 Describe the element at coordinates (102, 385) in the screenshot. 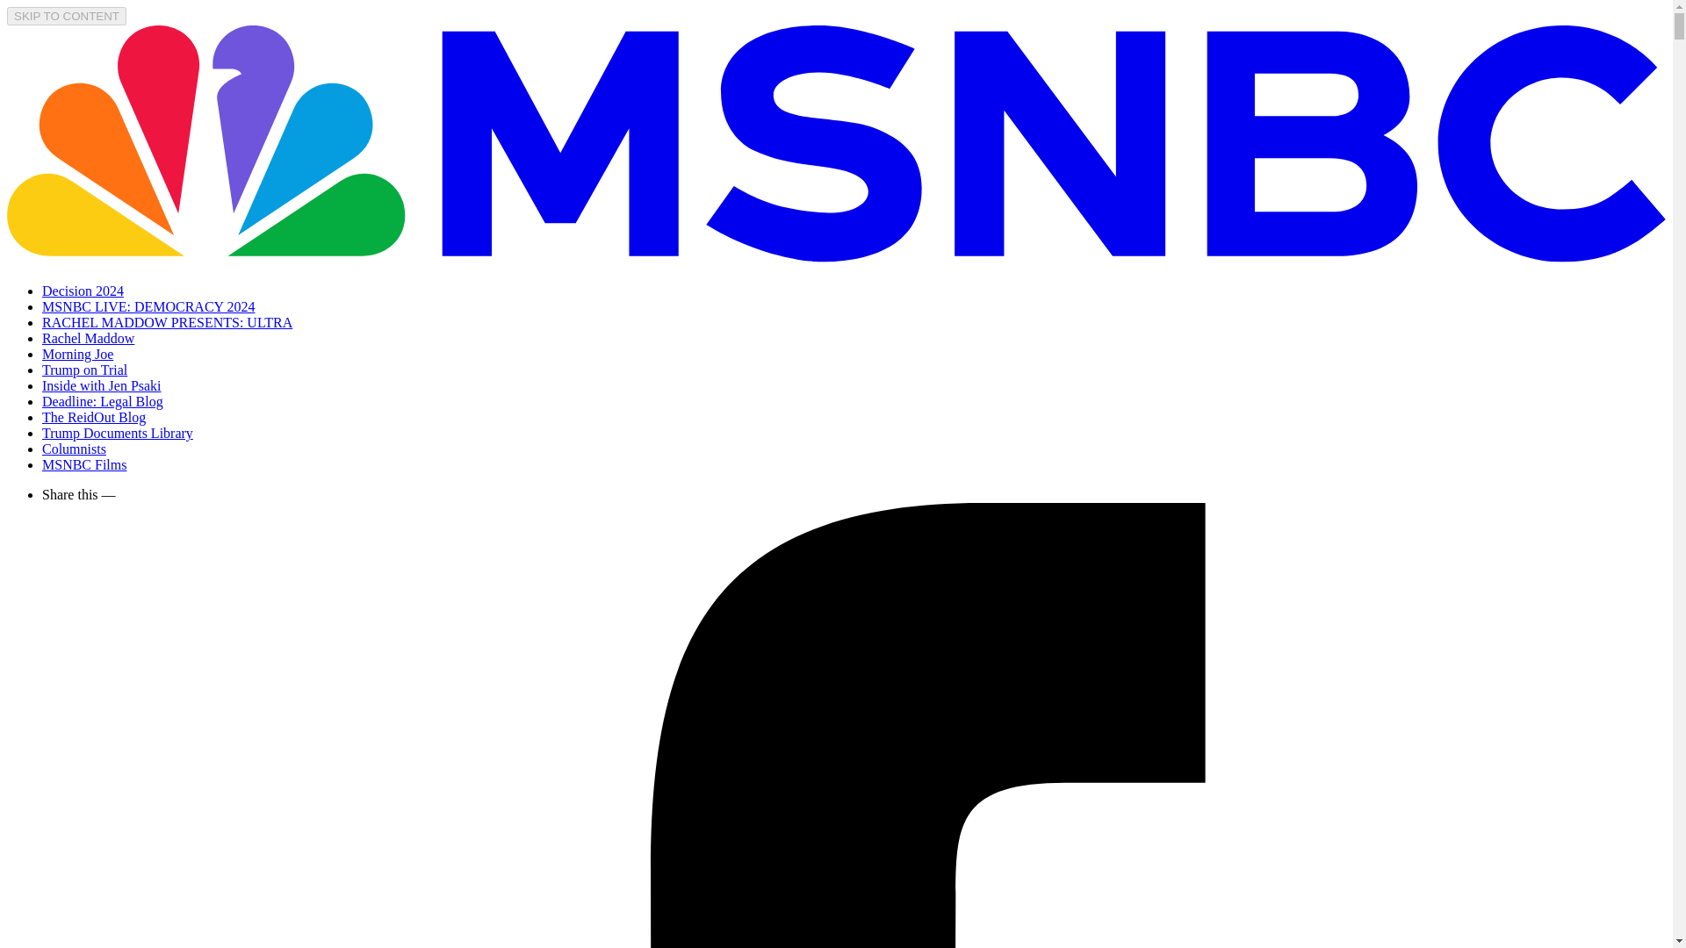

I see `Inside with Jen Psaki` at that location.